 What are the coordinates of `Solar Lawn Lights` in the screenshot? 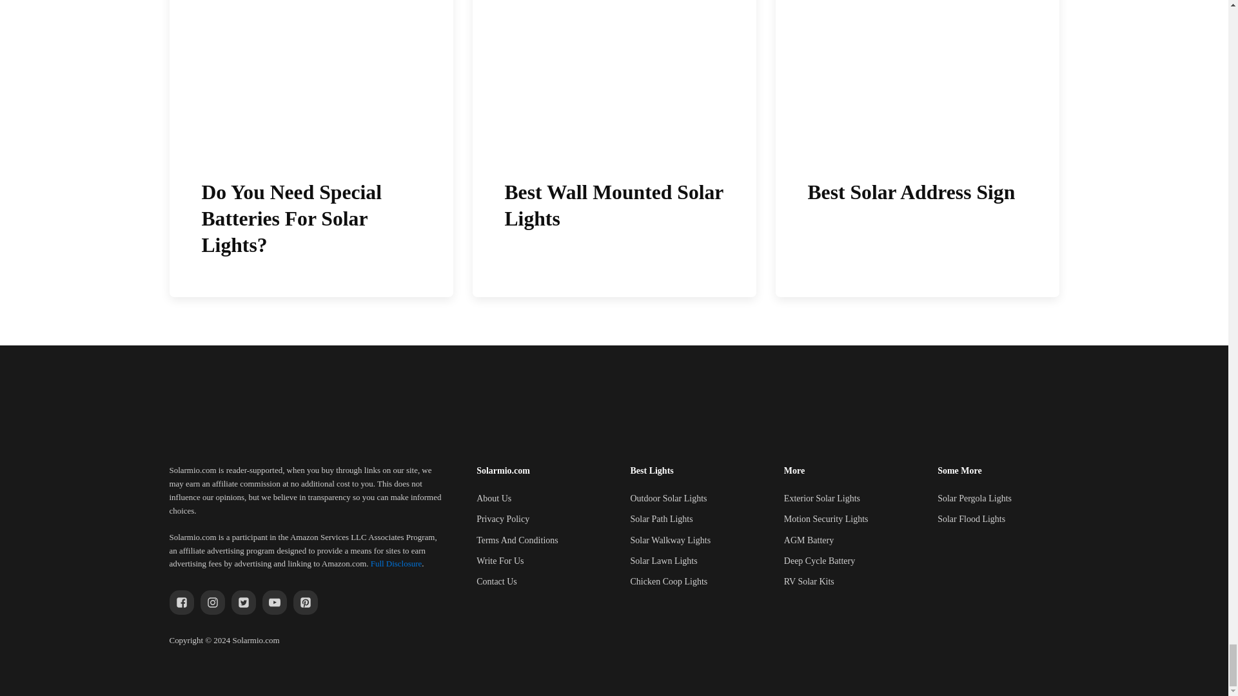 It's located at (663, 561).